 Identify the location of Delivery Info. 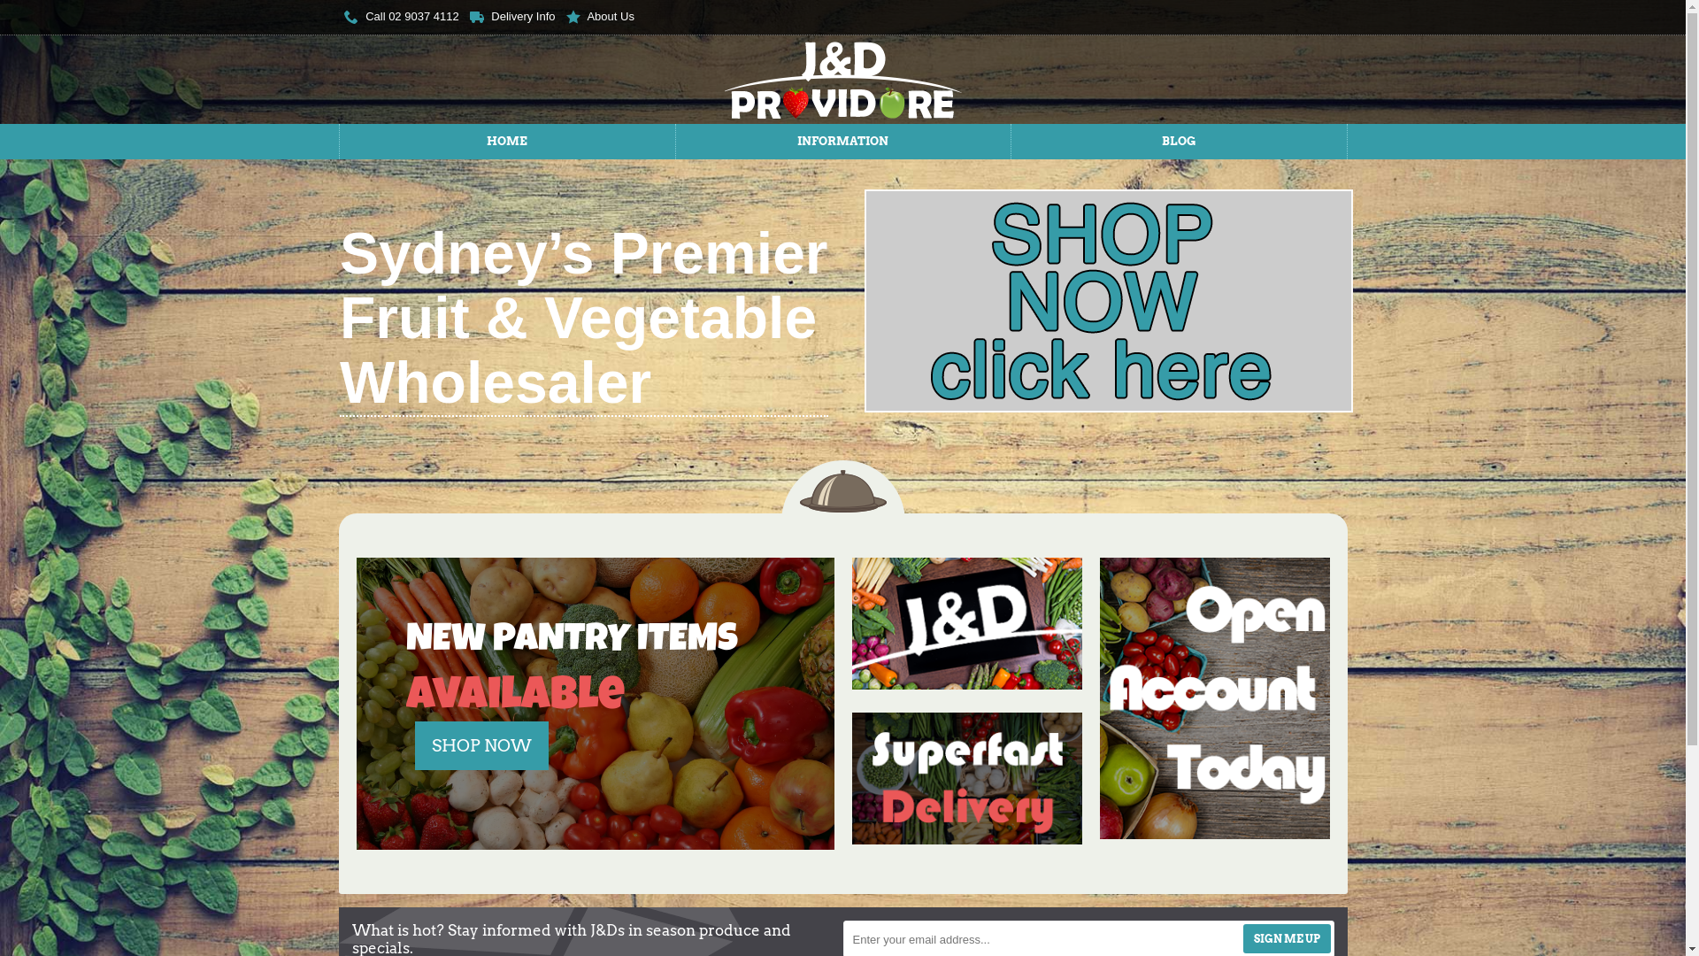
(513, 18).